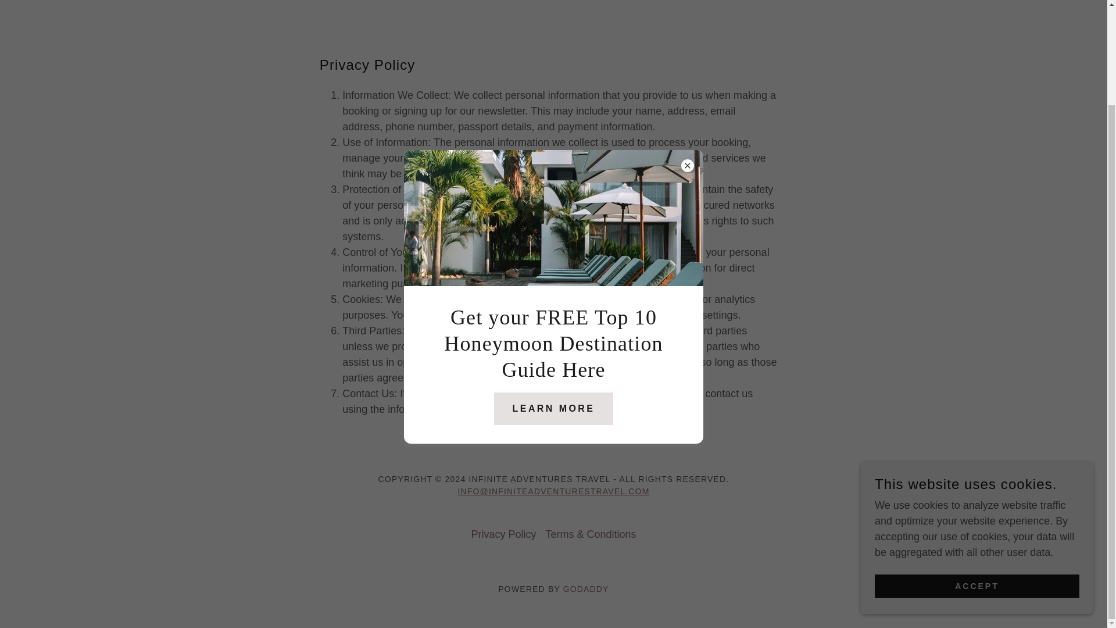 The height and width of the screenshot is (628, 1116). Describe the element at coordinates (557, 2) in the screenshot. I see `BOOK SANDALS HONEYMOON` at that location.